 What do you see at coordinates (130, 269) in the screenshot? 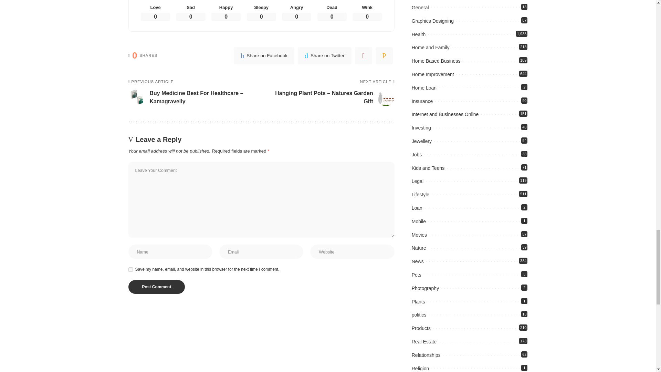
I see `yes` at bounding box center [130, 269].